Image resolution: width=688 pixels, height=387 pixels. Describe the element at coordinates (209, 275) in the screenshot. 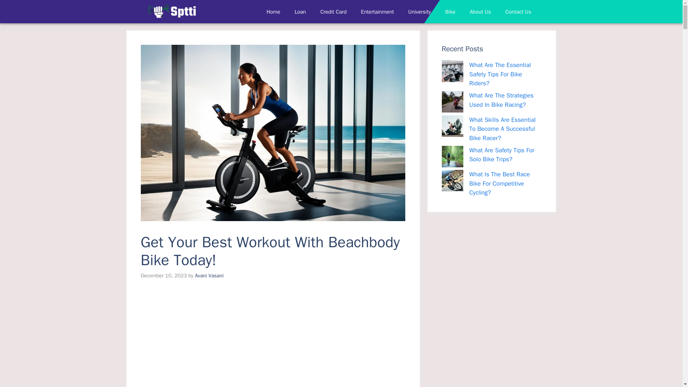

I see `View all posts by Avani Vasani` at that location.